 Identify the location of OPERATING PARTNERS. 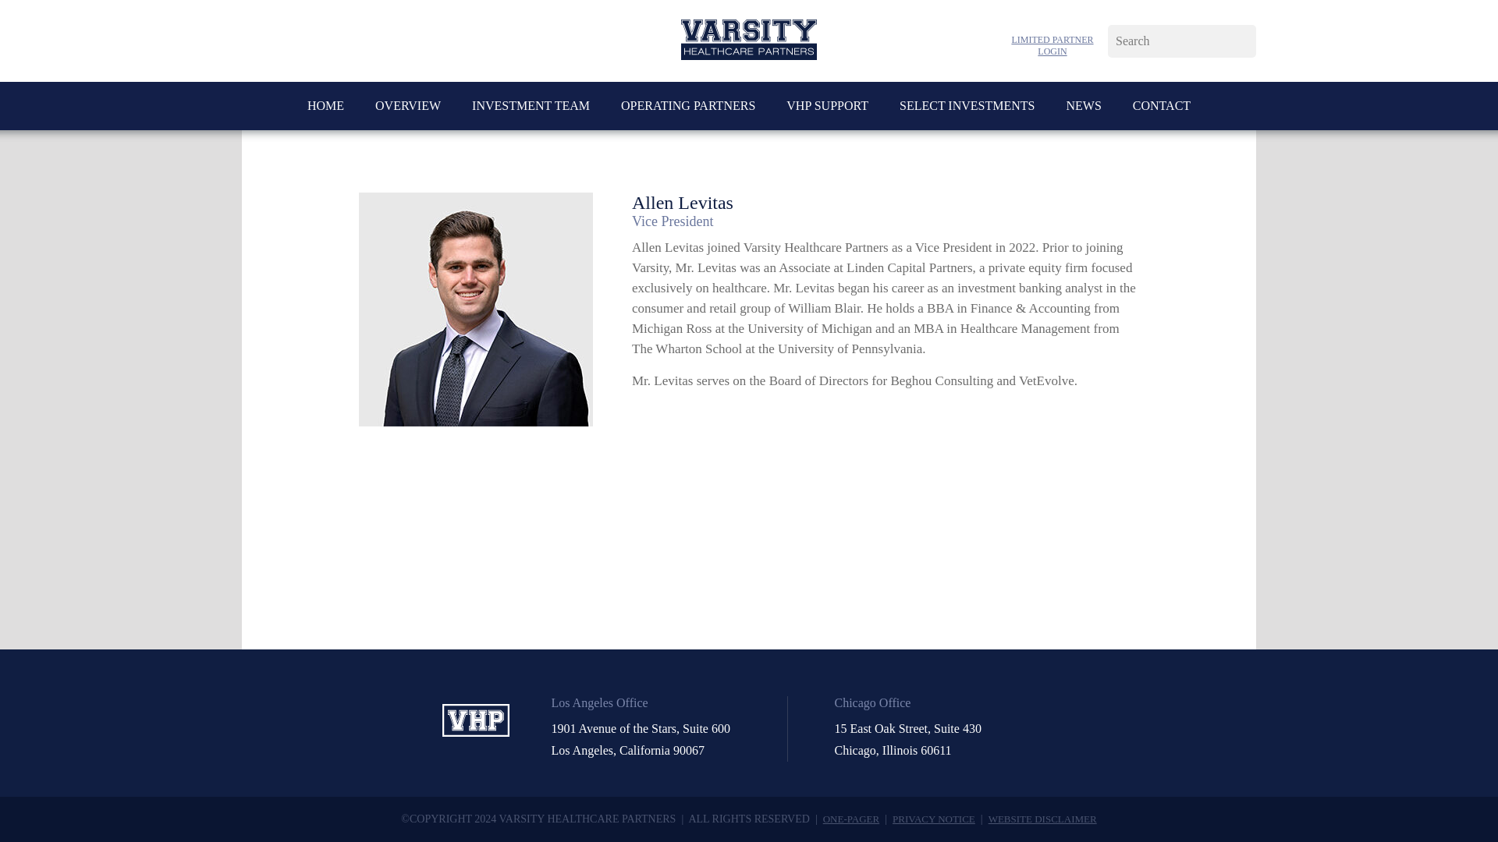
(688, 106).